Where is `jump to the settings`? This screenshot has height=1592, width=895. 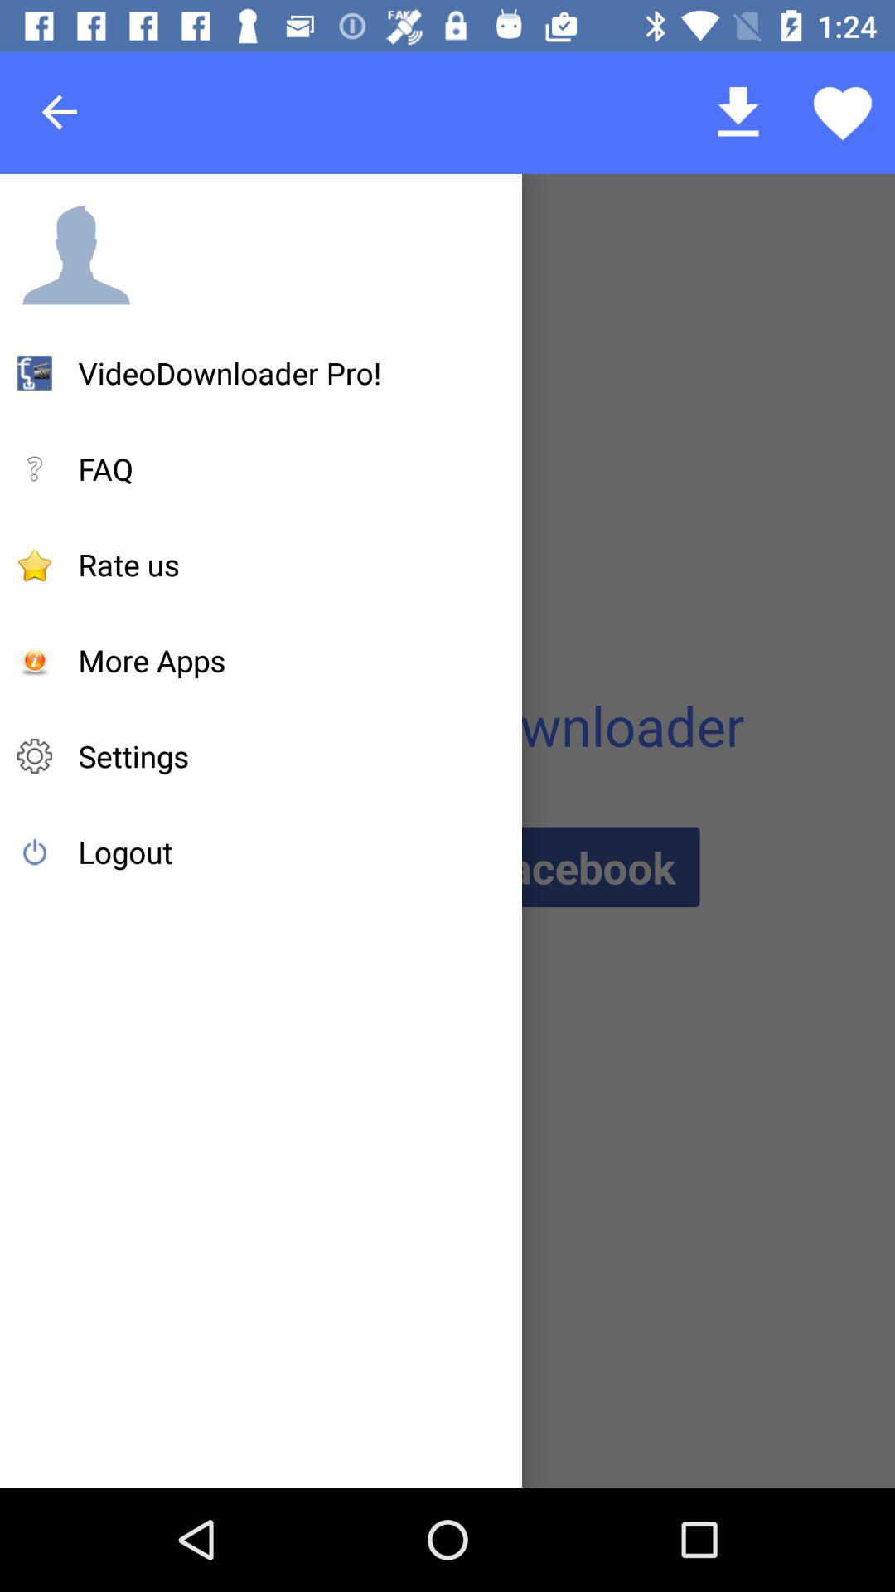
jump to the settings is located at coordinates (133, 756).